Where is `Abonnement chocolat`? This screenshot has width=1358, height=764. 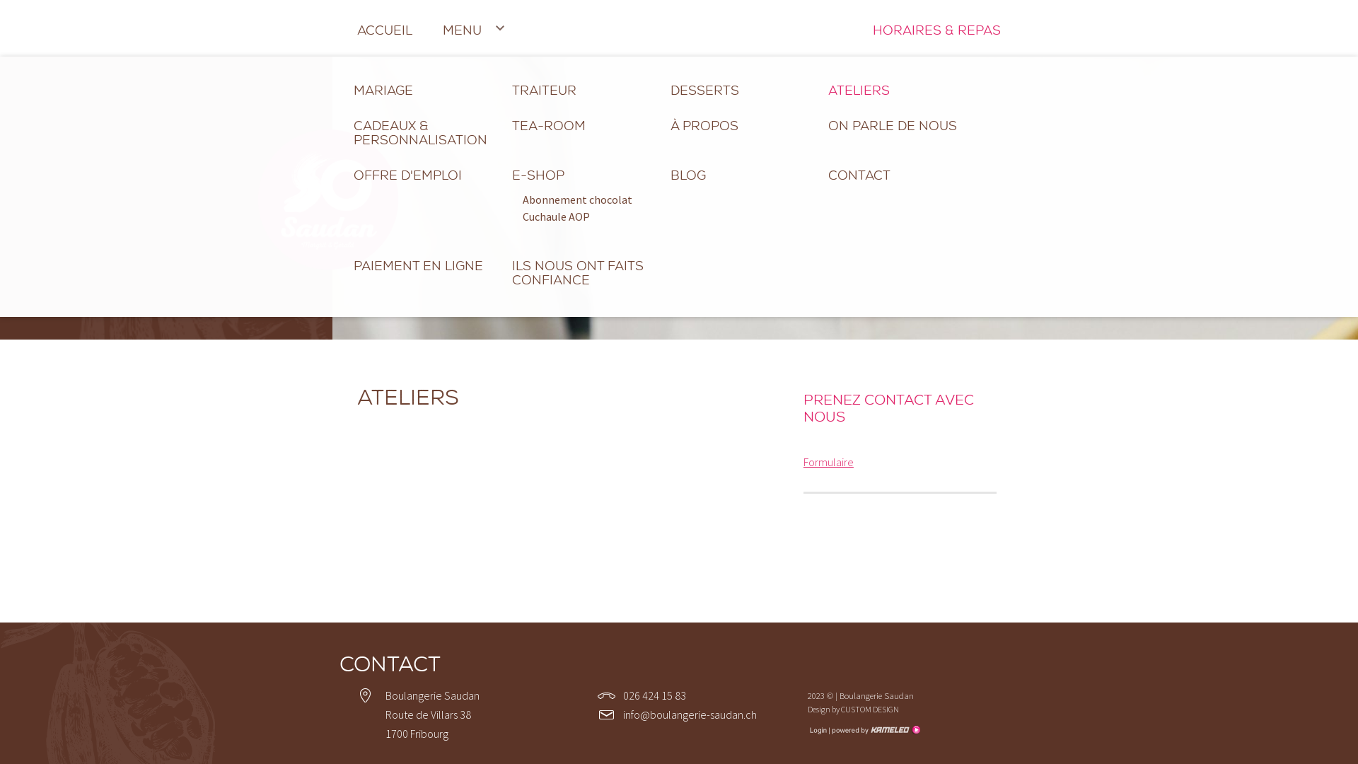
Abonnement chocolat is located at coordinates (583, 199).